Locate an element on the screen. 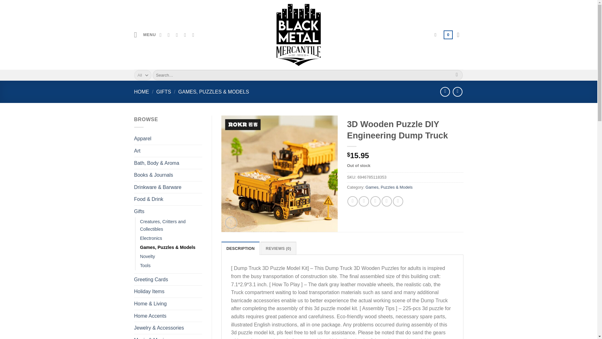  Art is located at coordinates (168, 151).